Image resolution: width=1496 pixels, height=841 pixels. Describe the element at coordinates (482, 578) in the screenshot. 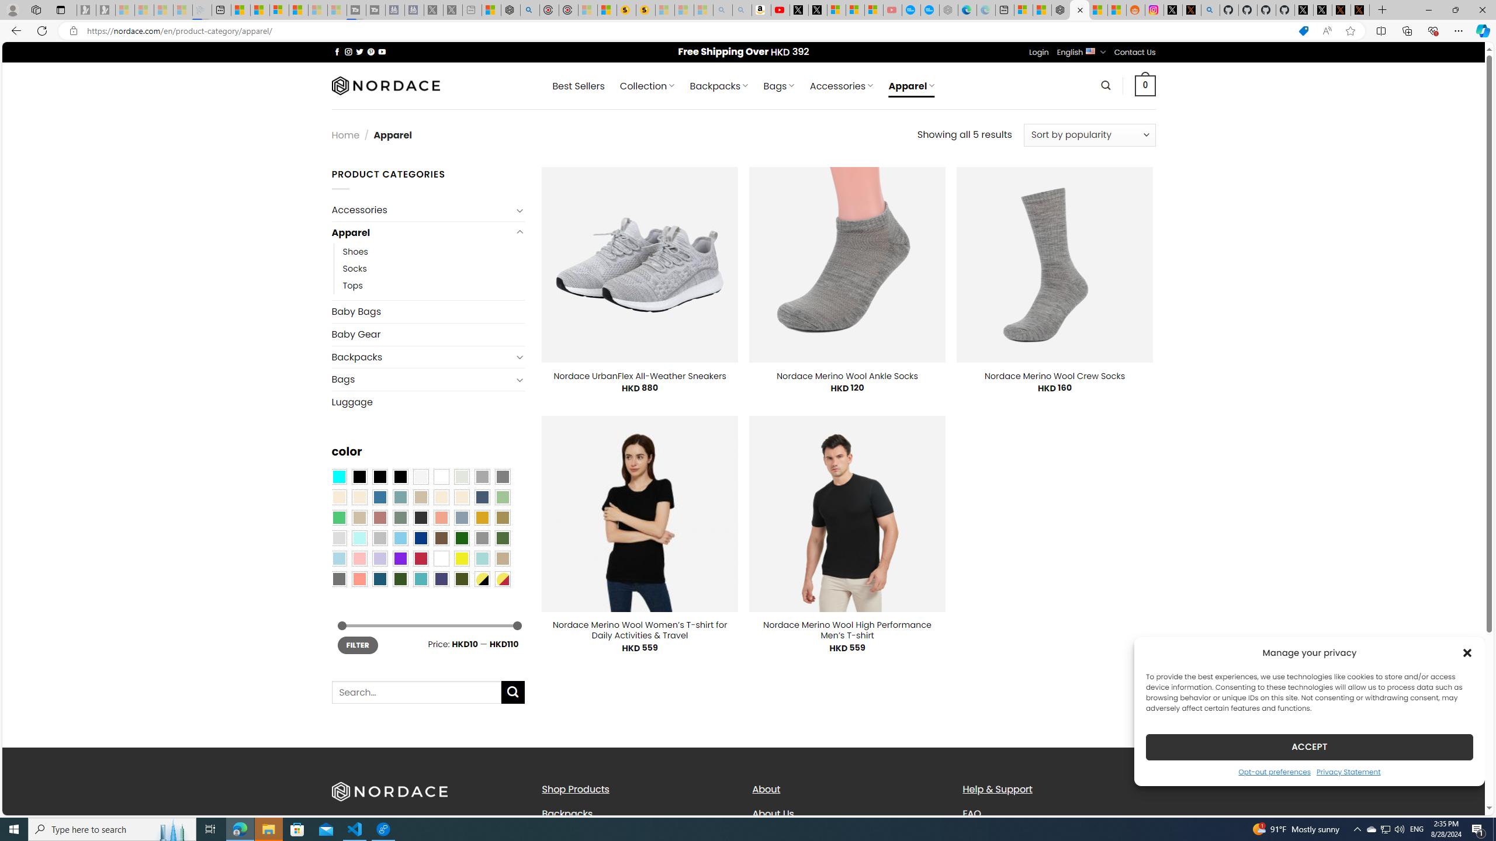

I see `Yellow-Black` at that location.